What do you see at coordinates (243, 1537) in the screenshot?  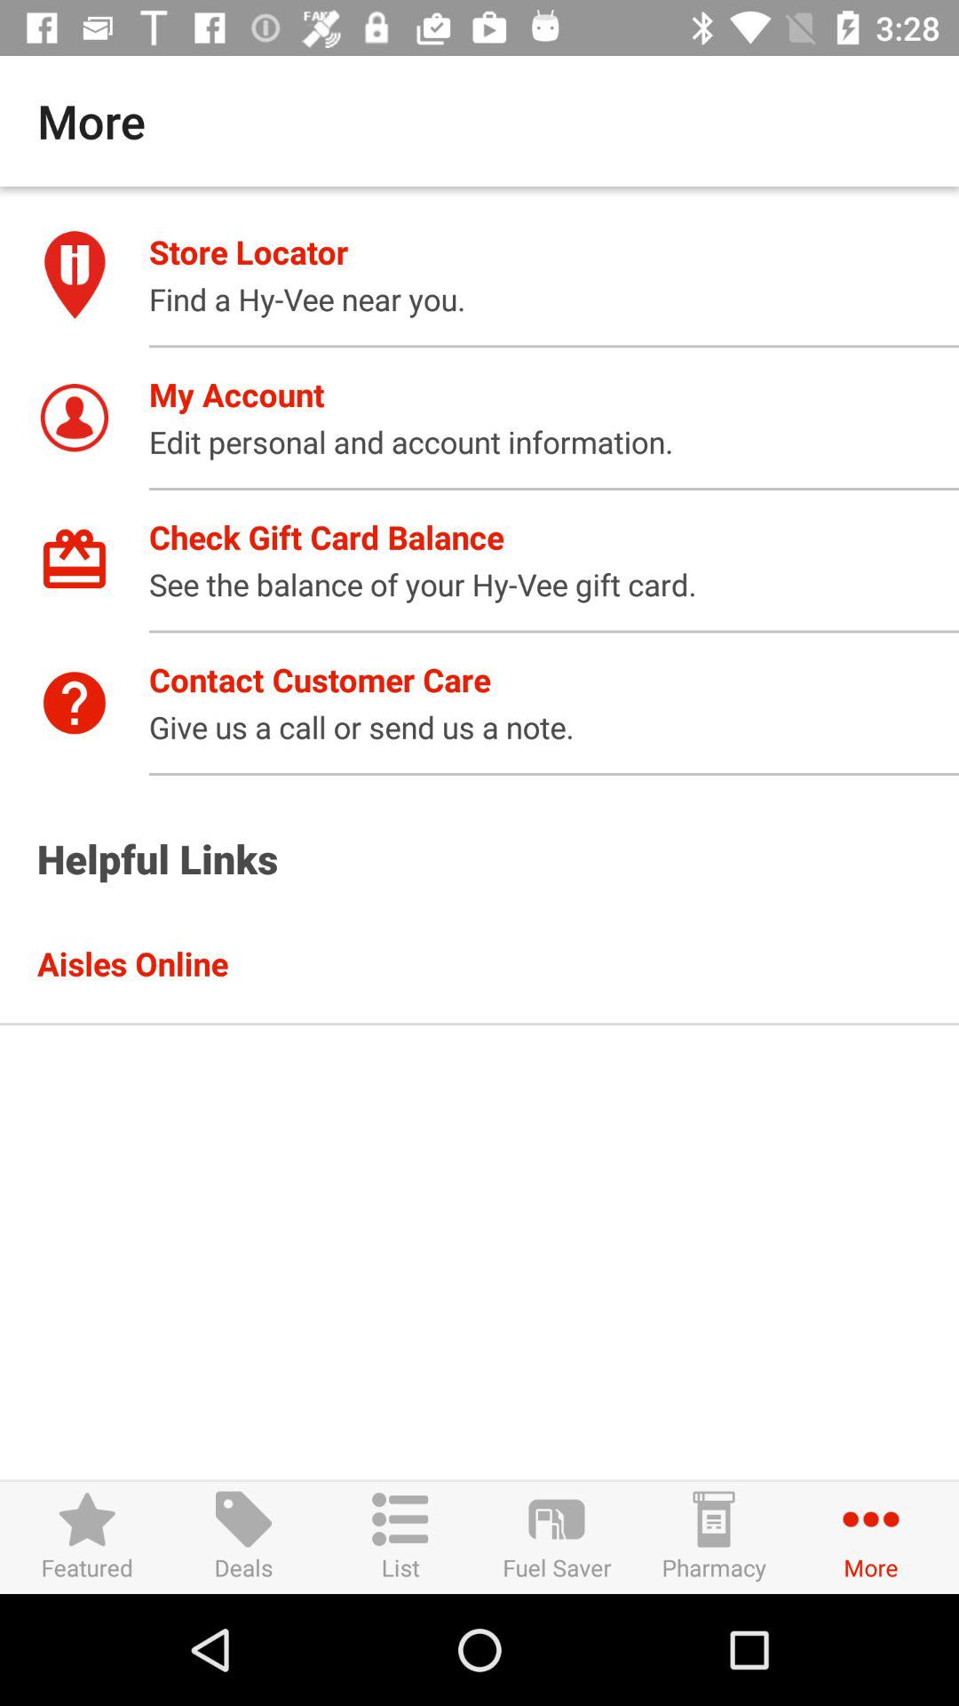 I see `choose deals icon` at bounding box center [243, 1537].